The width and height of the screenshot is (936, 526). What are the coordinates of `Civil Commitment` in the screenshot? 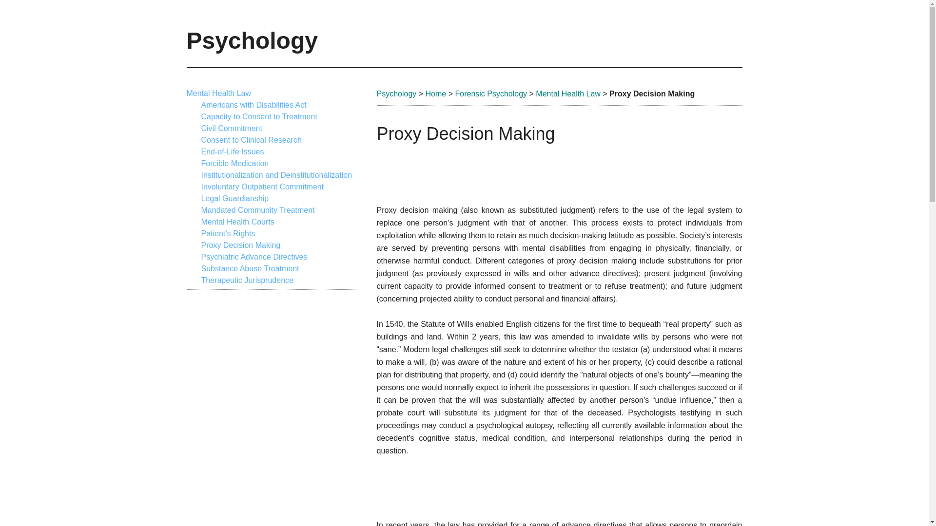 It's located at (231, 128).